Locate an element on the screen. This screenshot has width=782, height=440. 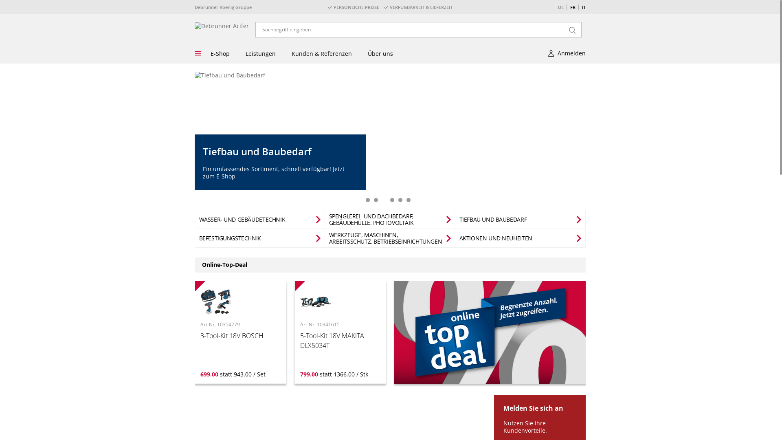
Anmelden is located at coordinates (565, 55).